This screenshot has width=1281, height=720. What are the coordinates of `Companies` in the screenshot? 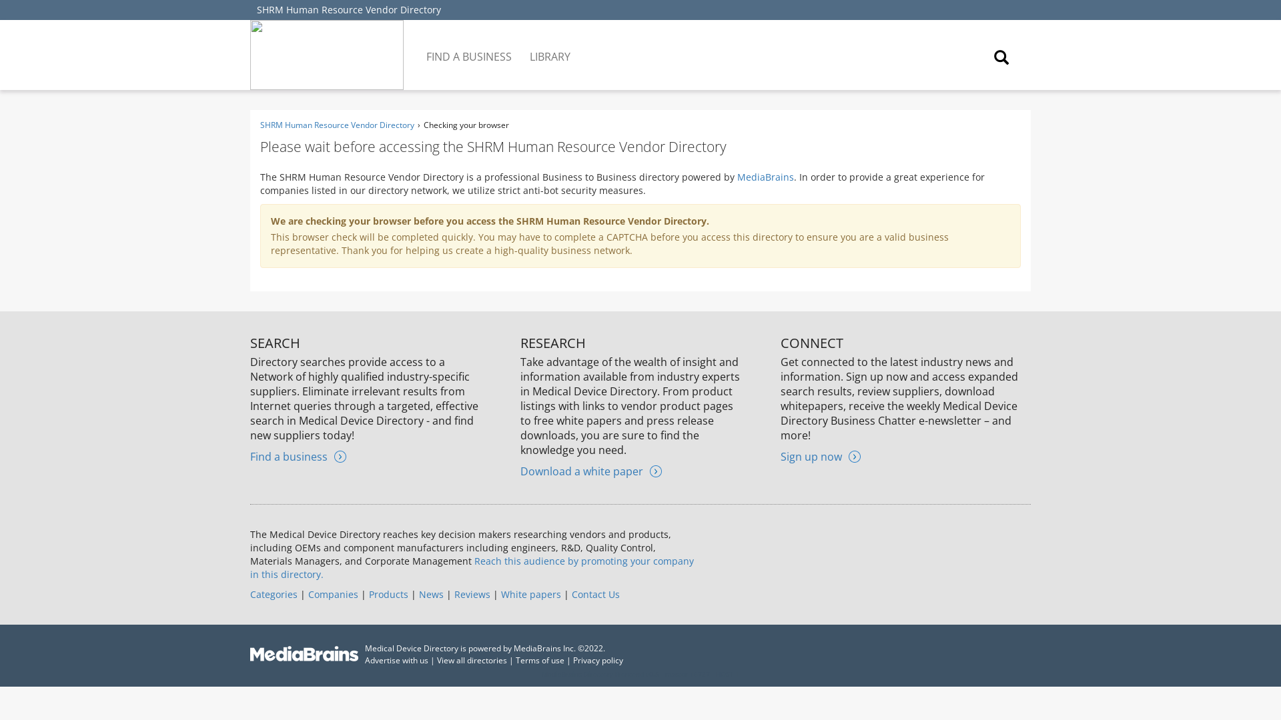 It's located at (334, 594).